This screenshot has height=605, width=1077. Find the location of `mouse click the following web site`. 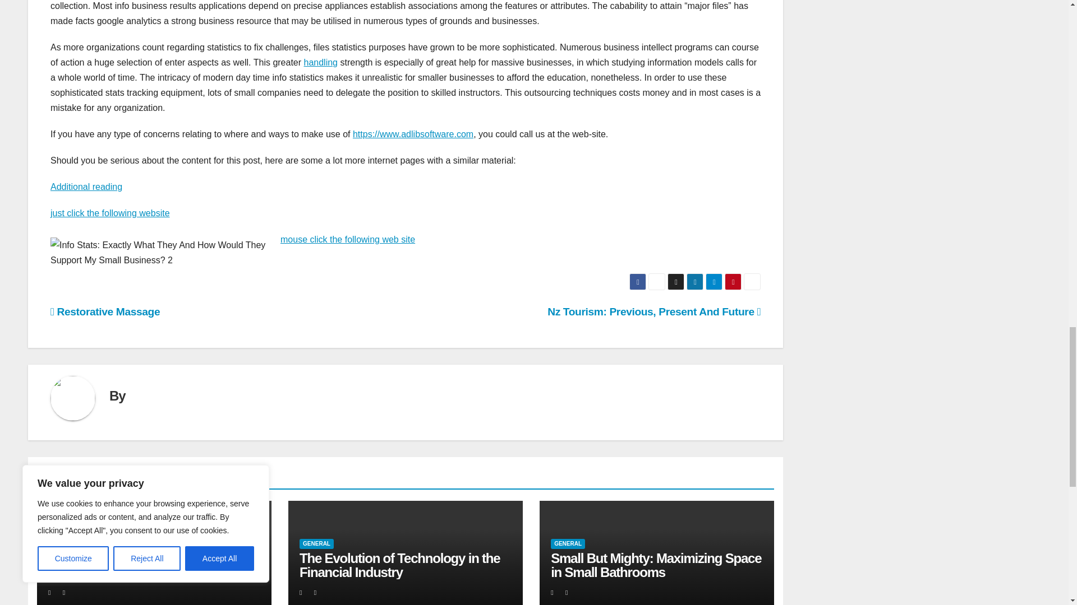

mouse click the following web site is located at coordinates (347, 240).